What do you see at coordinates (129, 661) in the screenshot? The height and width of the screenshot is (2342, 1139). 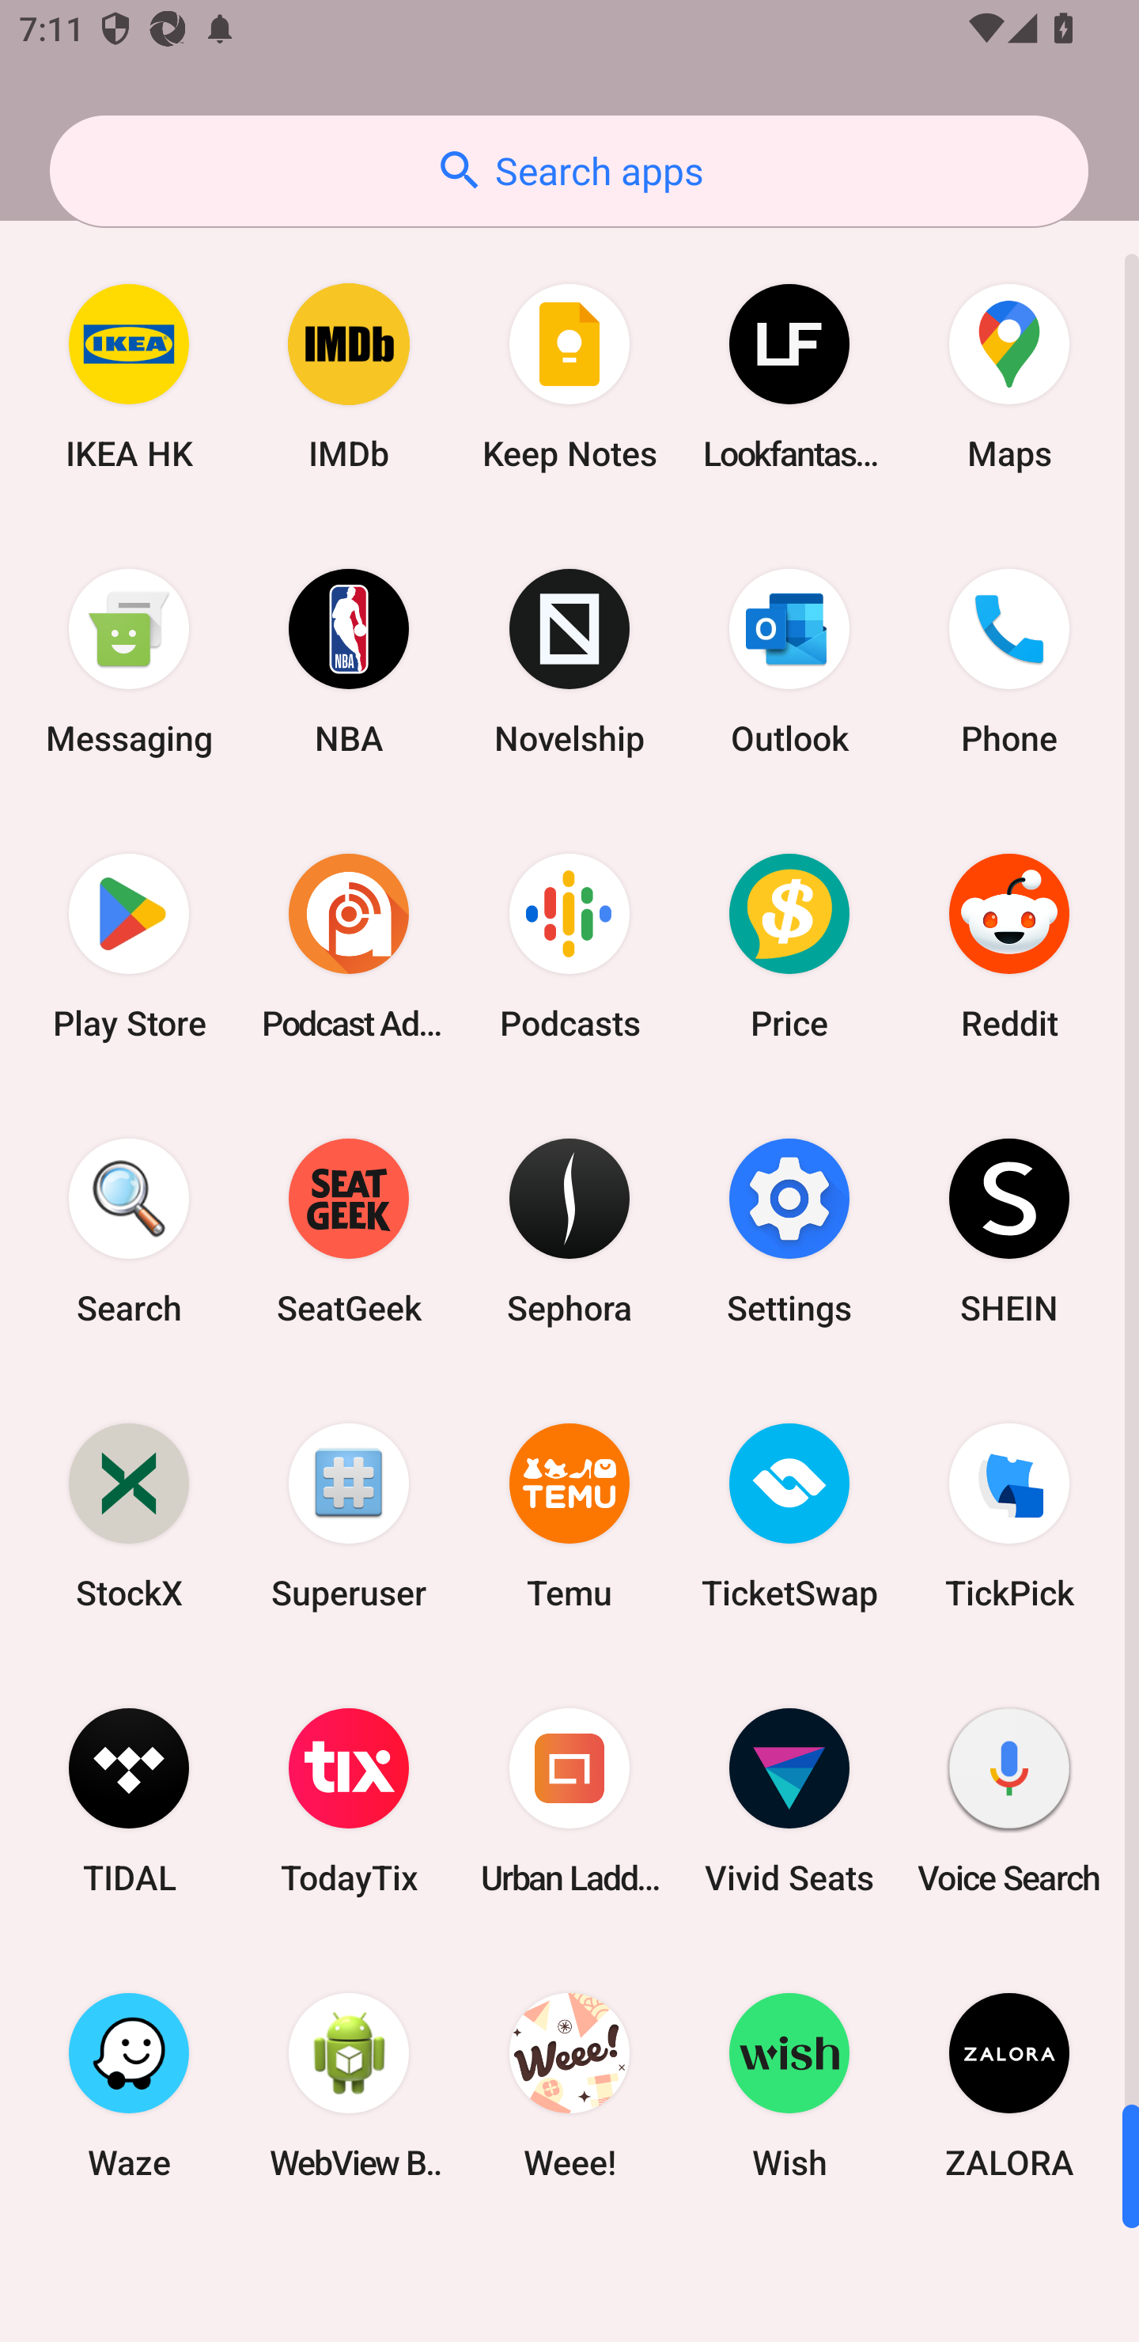 I see `Messaging` at bounding box center [129, 661].